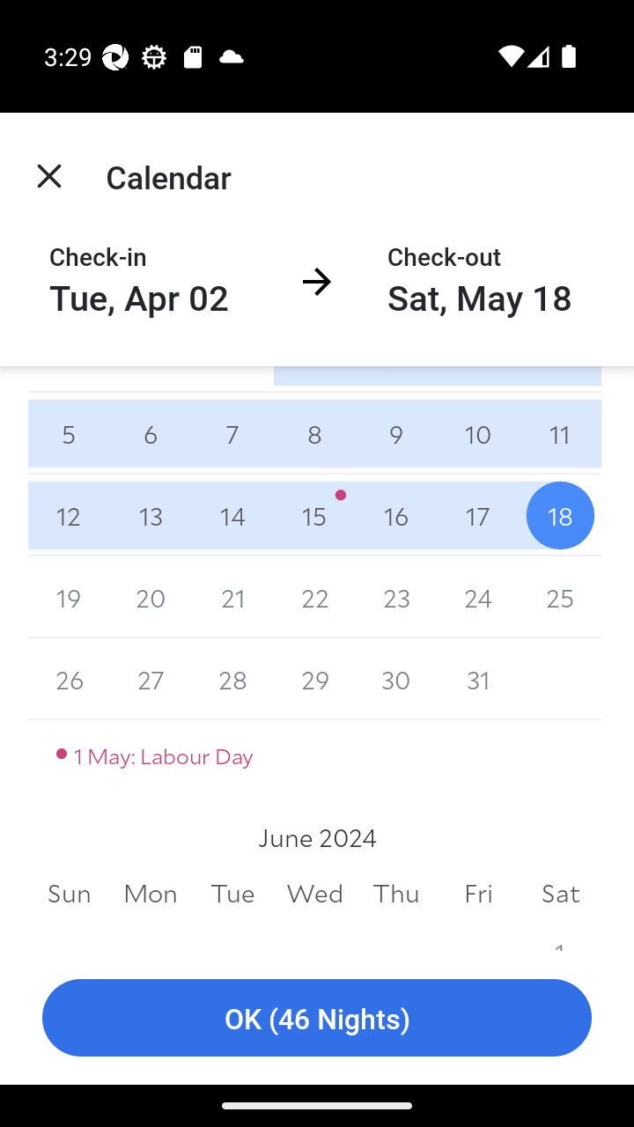  Describe the element at coordinates (396, 893) in the screenshot. I see `Thu` at that location.